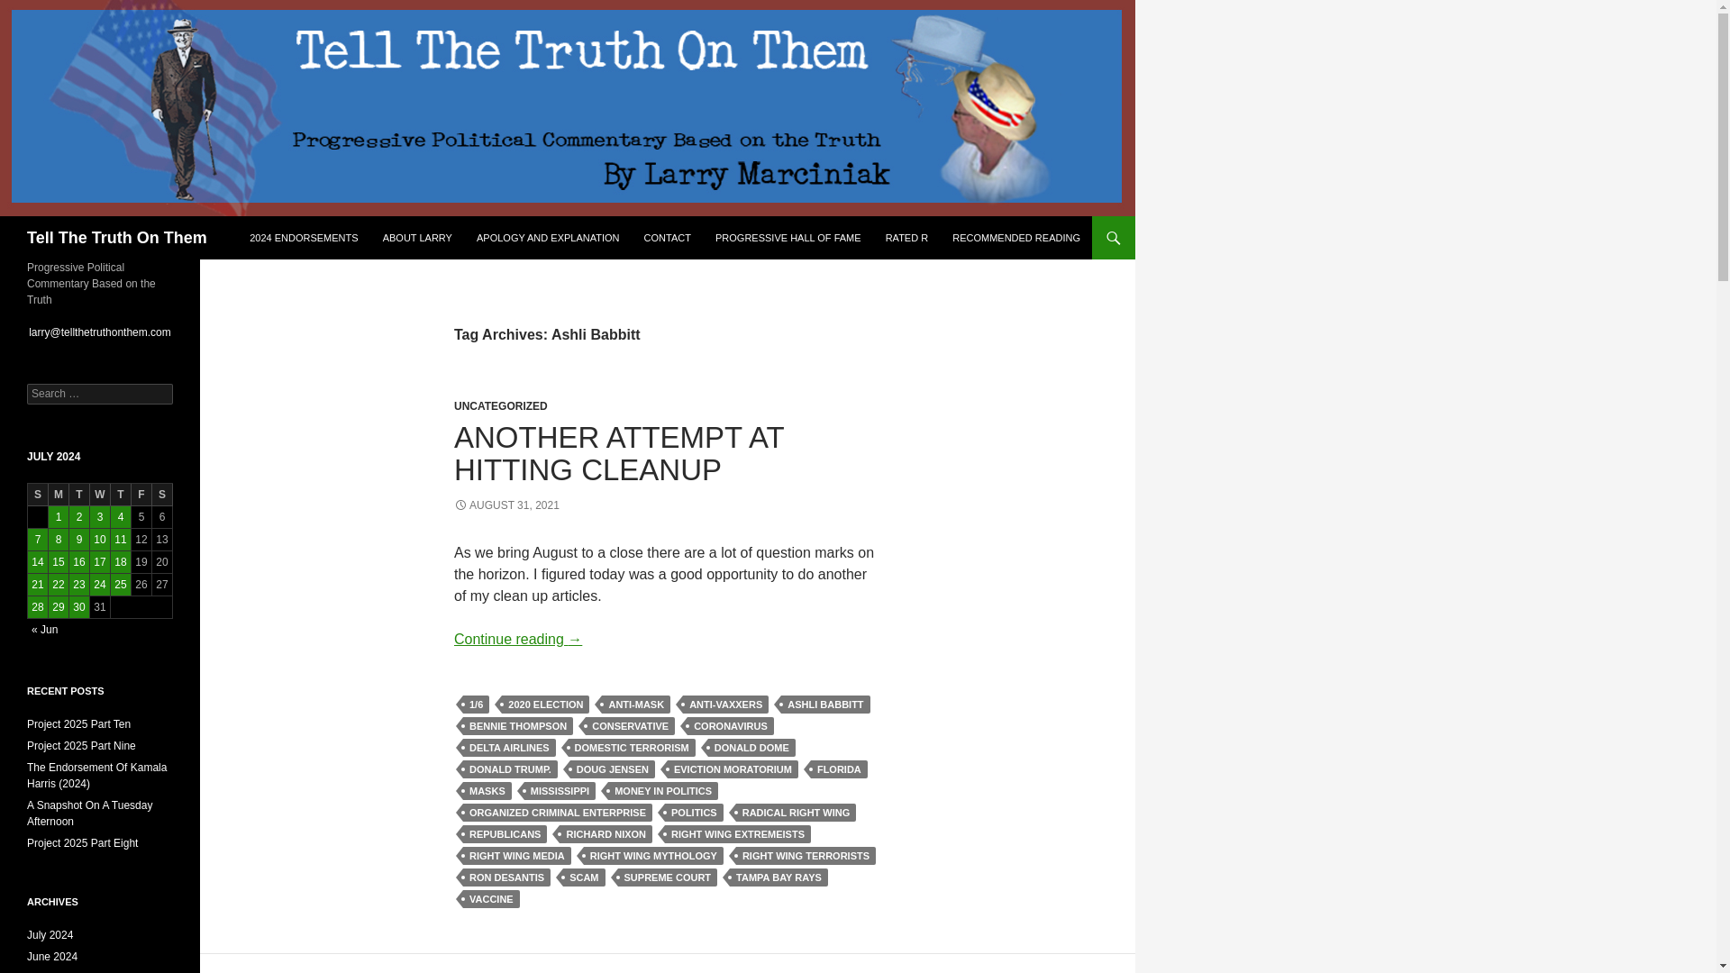 The image size is (1730, 973). Describe the element at coordinates (557, 813) in the screenshot. I see `ORGANIZED CRIMINAL ENTERPRISE` at that location.